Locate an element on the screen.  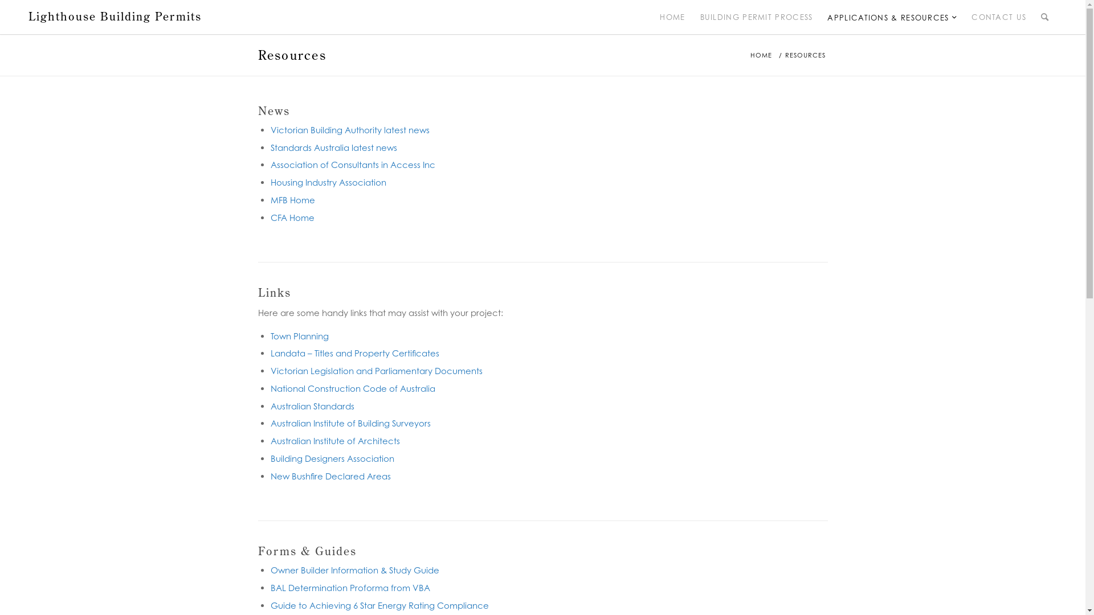
Victorian Legislation and Parliamentary Documents is located at coordinates (376, 371).